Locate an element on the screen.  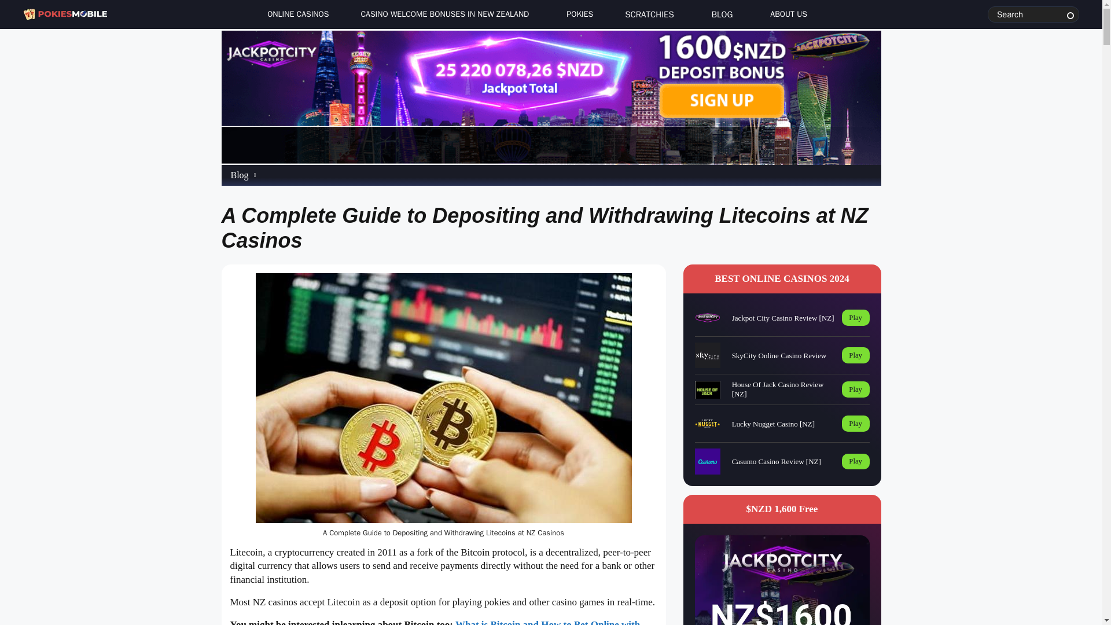
CASINO WELCOME BONUSES IN NEW ZEALAND is located at coordinates (444, 16).